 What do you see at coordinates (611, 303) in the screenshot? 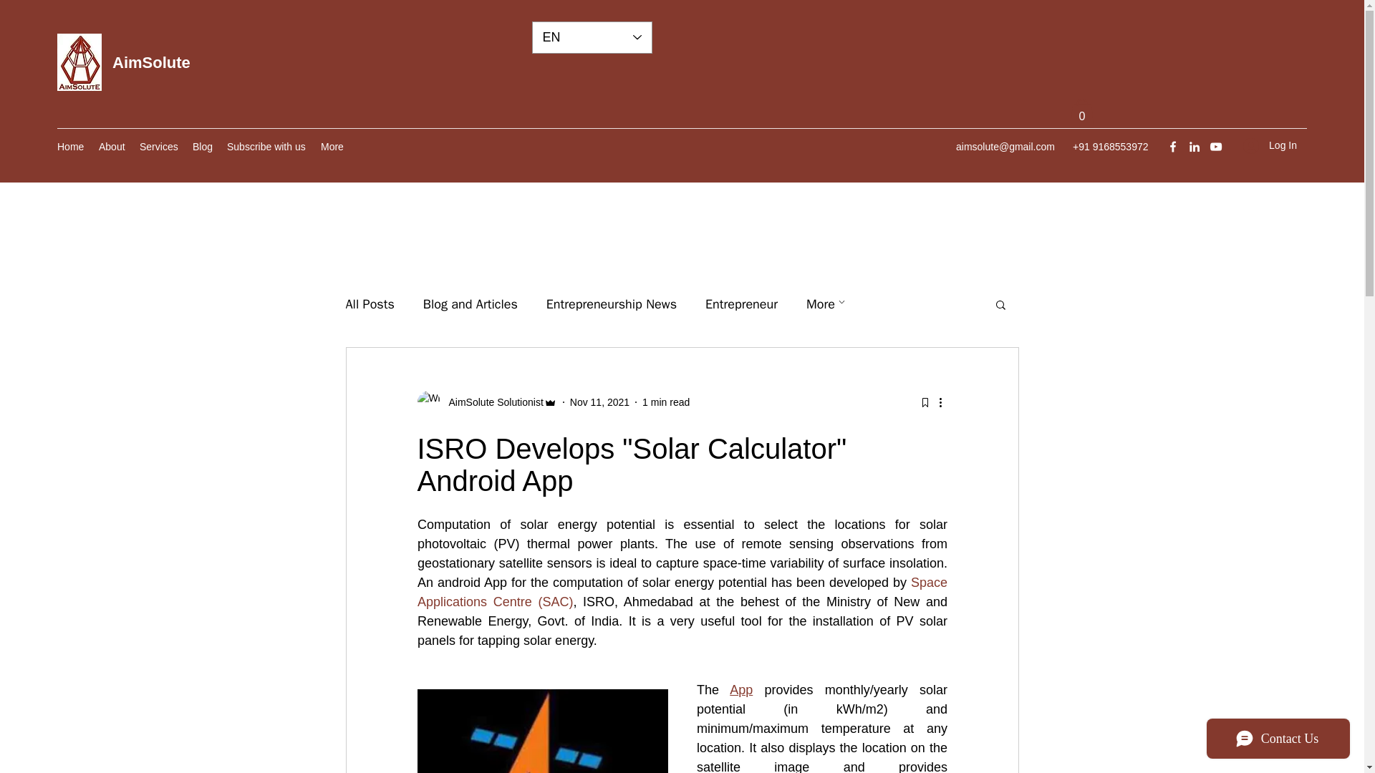
I see `Entrepreneurship News` at bounding box center [611, 303].